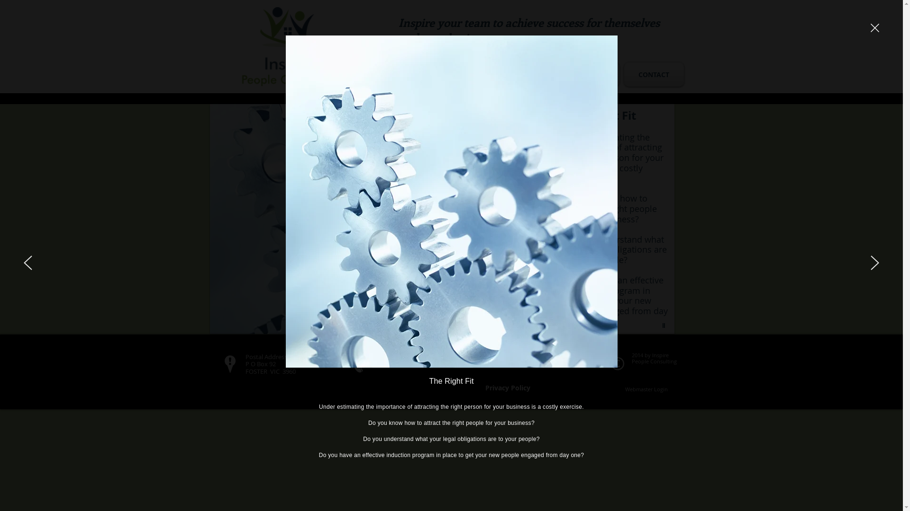  I want to click on ABOUT, so click(468, 75).